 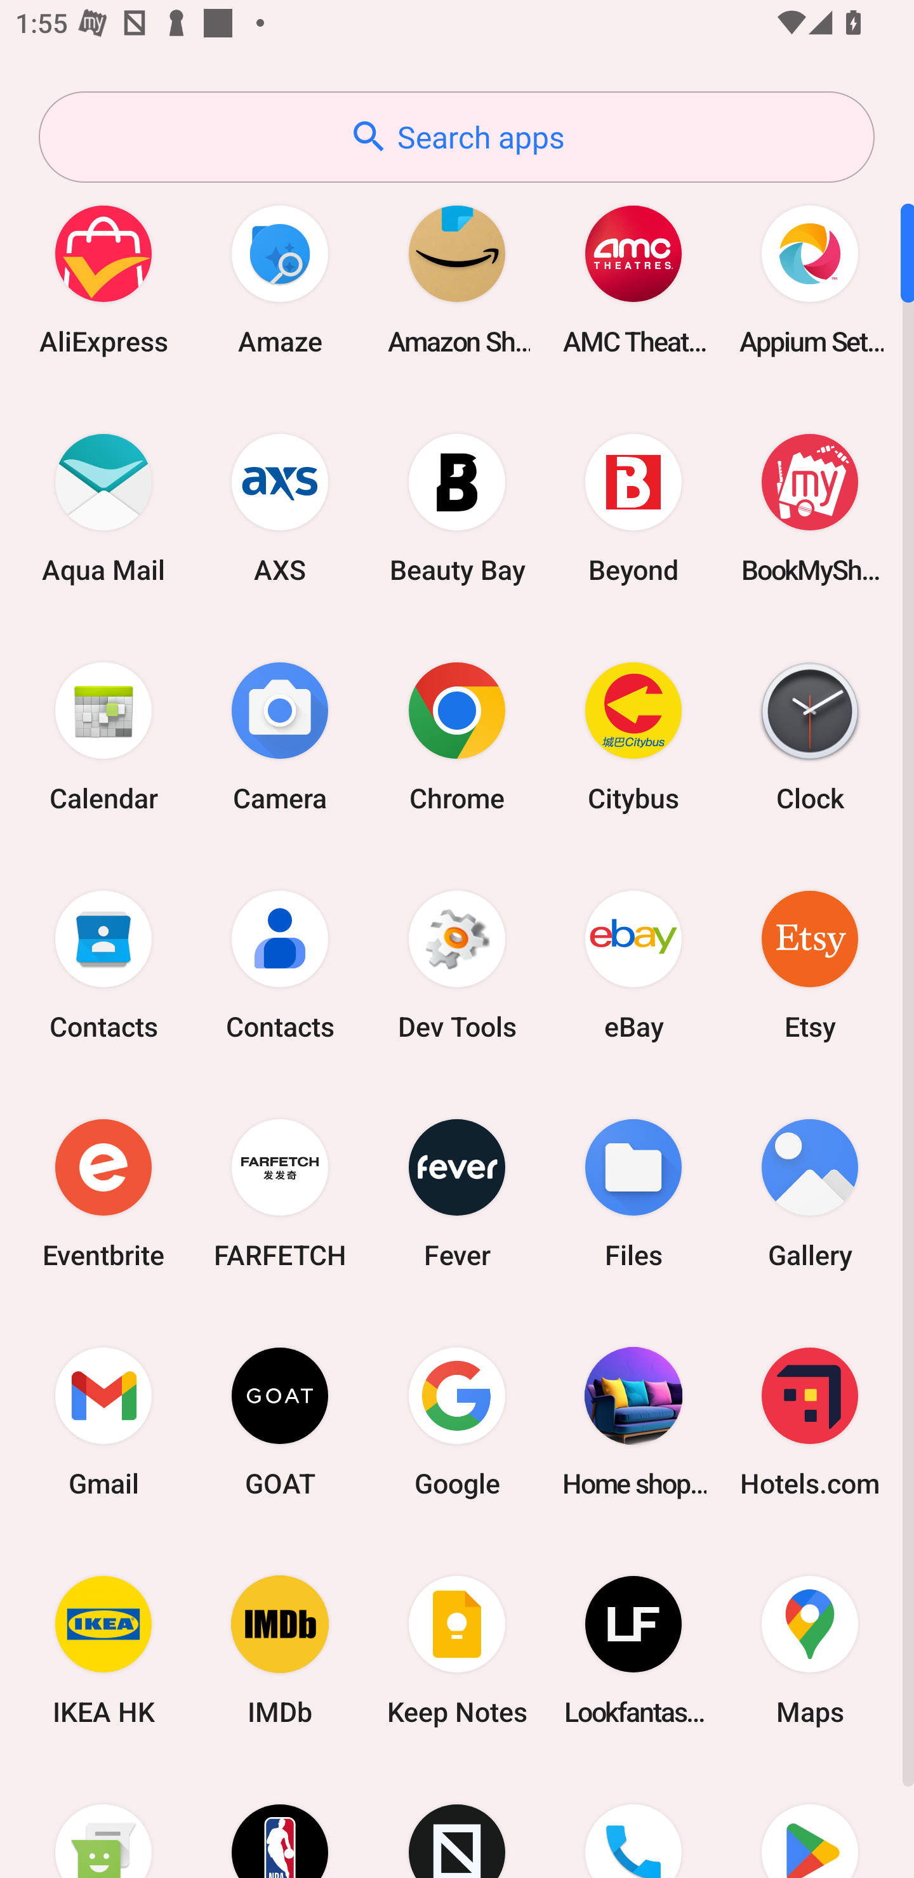 I want to click on Phone, so click(x=633, y=1822).